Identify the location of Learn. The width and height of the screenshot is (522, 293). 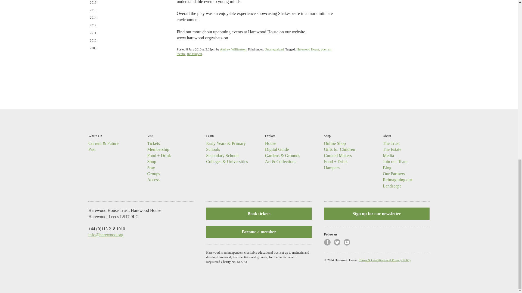
(210, 136).